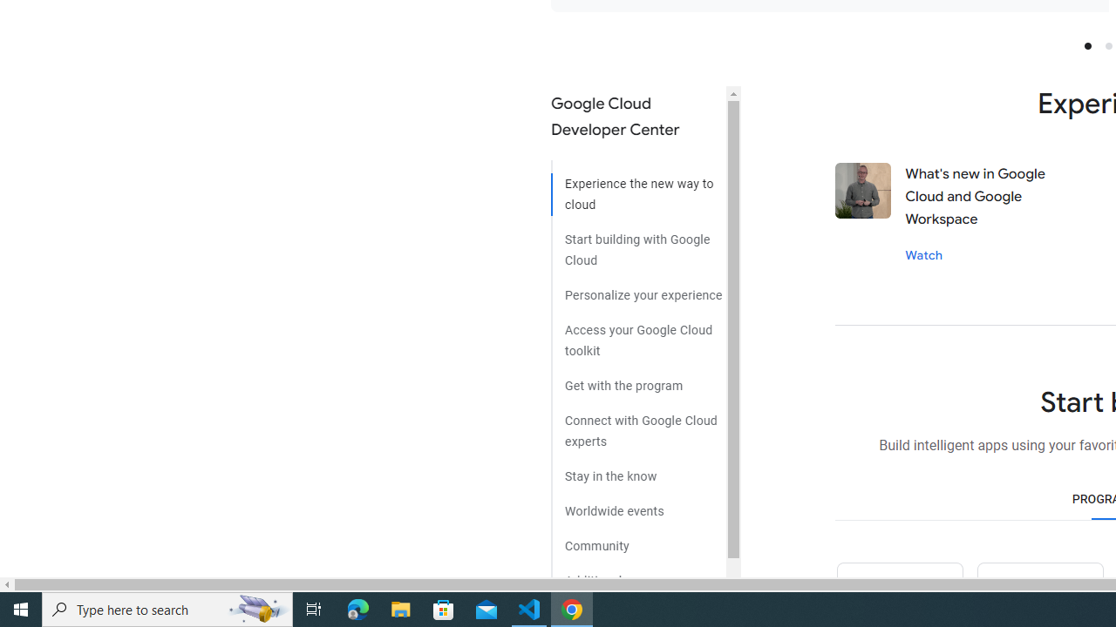 This screenshot has width=1116, height=627. What do you see at coordinates (638, 424) in the screenshot?
I see `Connect with Google Cloud experts` at bounding box center [638, 424].